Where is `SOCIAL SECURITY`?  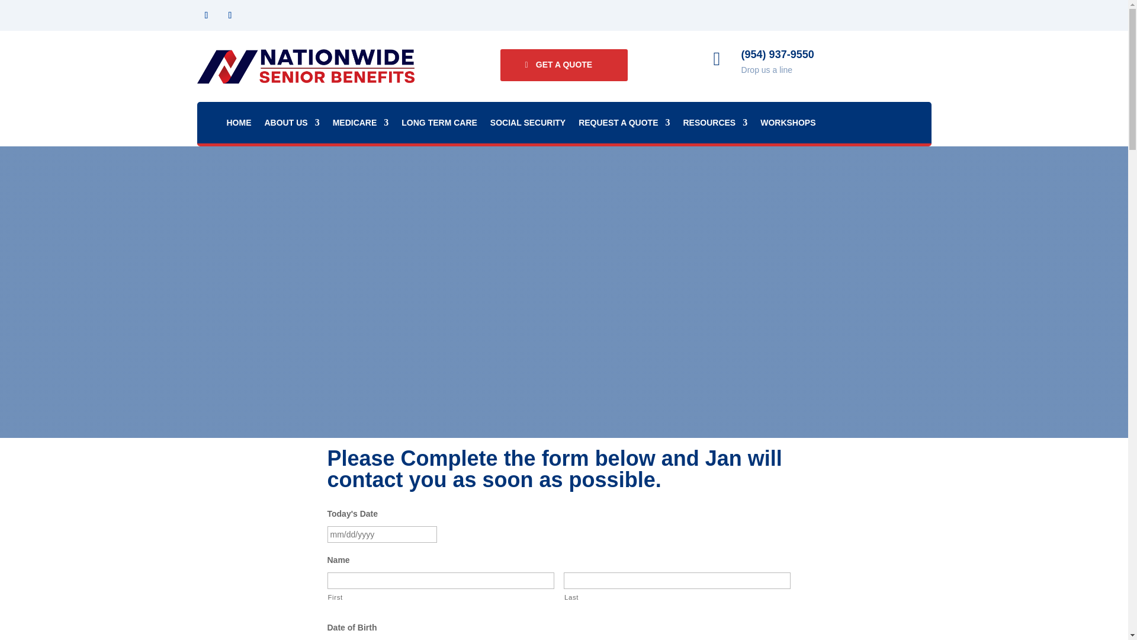 SOCIAL SECURITY is located at coordinates (527, 124).